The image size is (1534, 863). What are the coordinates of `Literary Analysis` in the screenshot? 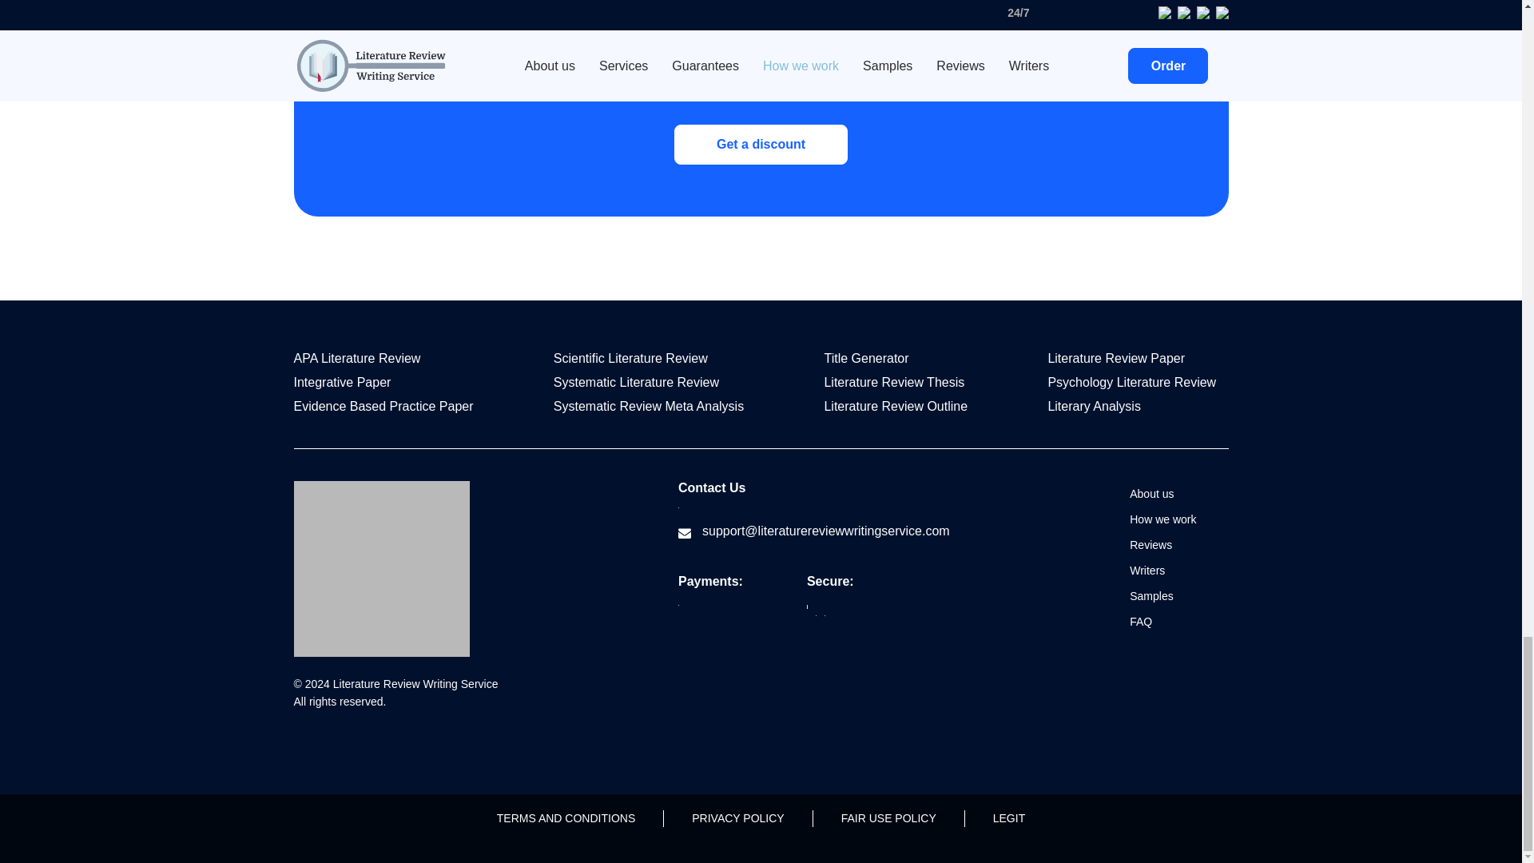 It's located at (1095, 406).